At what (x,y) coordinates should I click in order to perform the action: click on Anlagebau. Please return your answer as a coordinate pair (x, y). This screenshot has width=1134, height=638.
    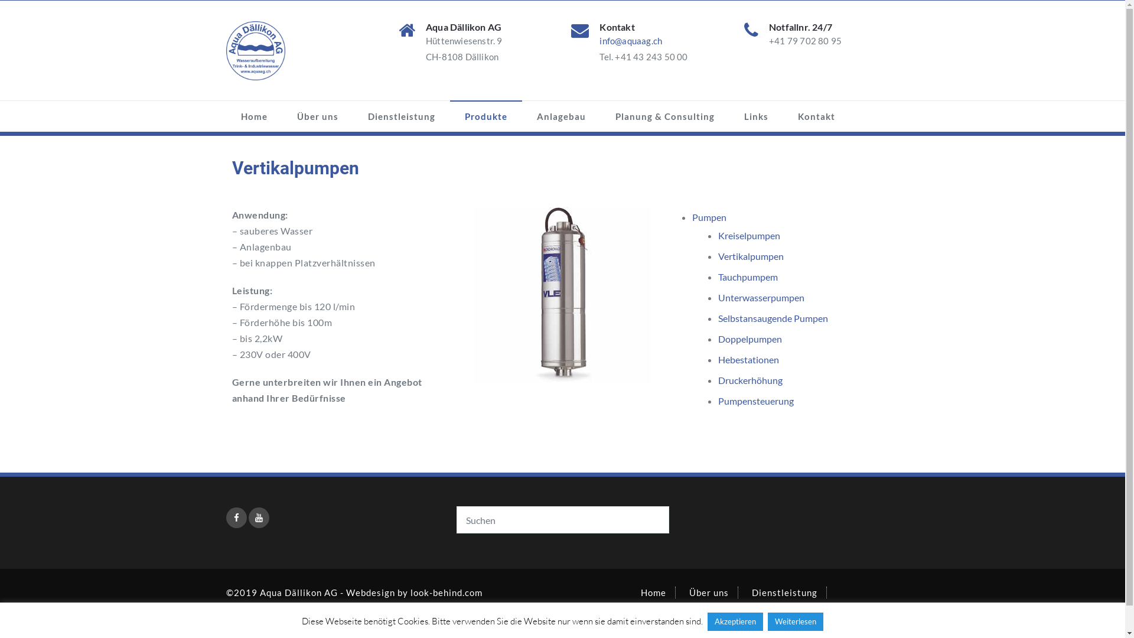
    Looking at the image, I should click on (561, 116).